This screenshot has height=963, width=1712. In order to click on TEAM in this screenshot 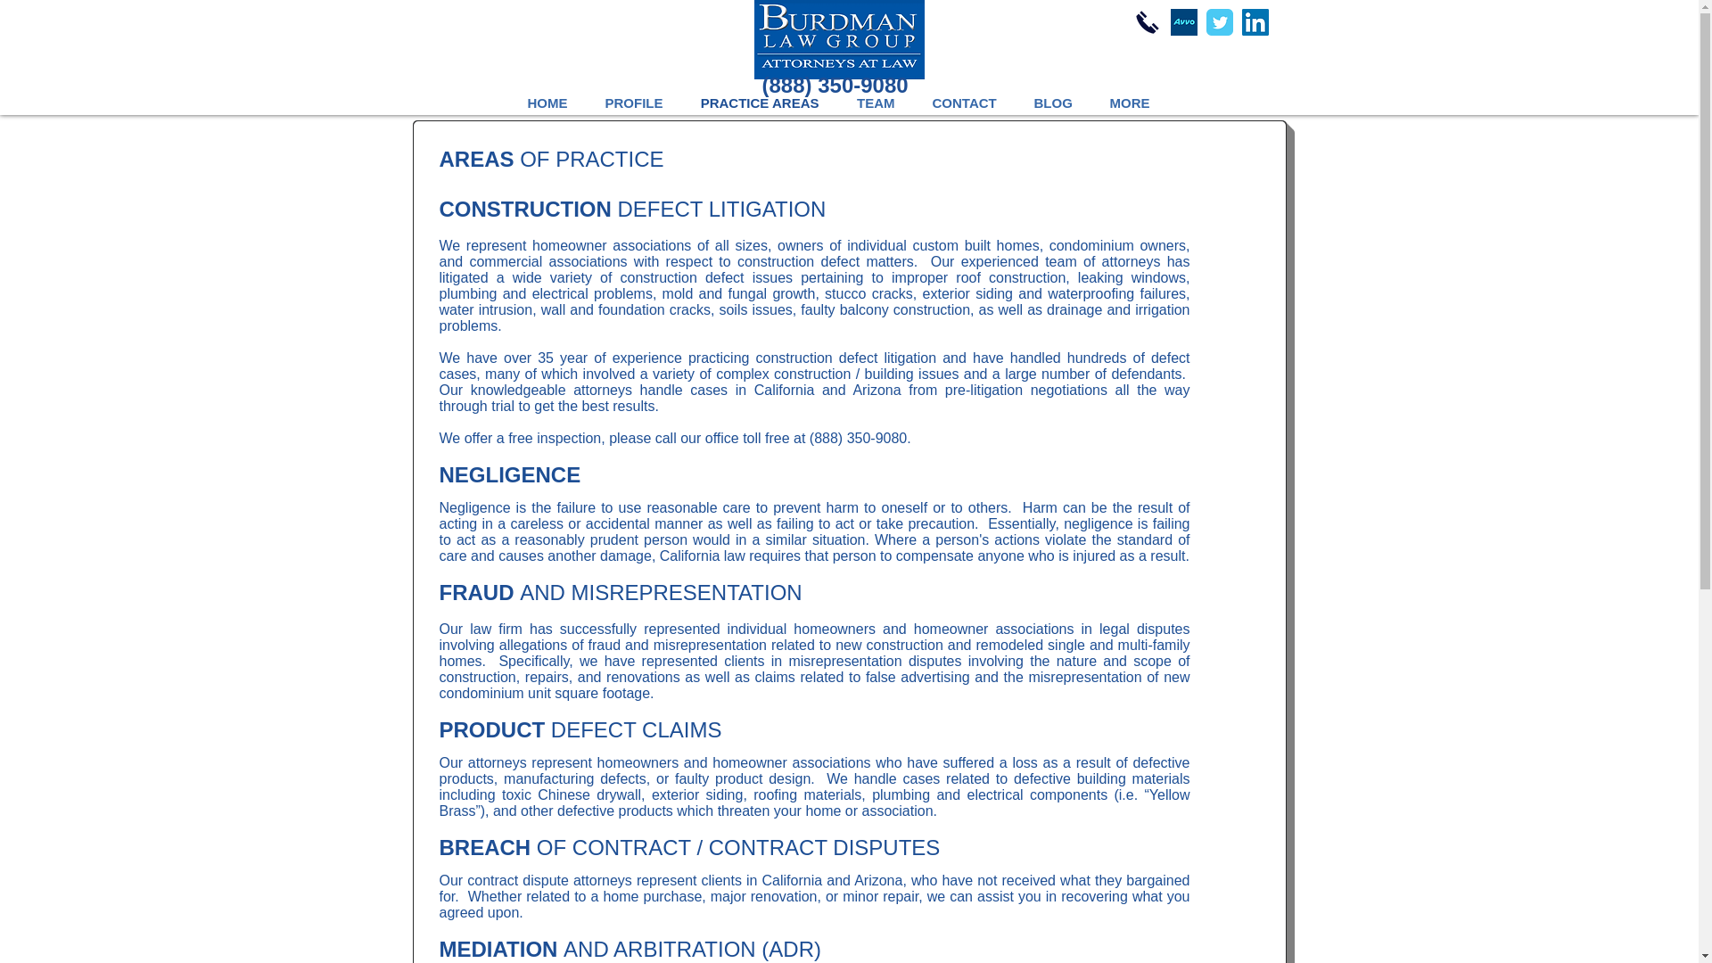, I will do `click(876, 102)`.